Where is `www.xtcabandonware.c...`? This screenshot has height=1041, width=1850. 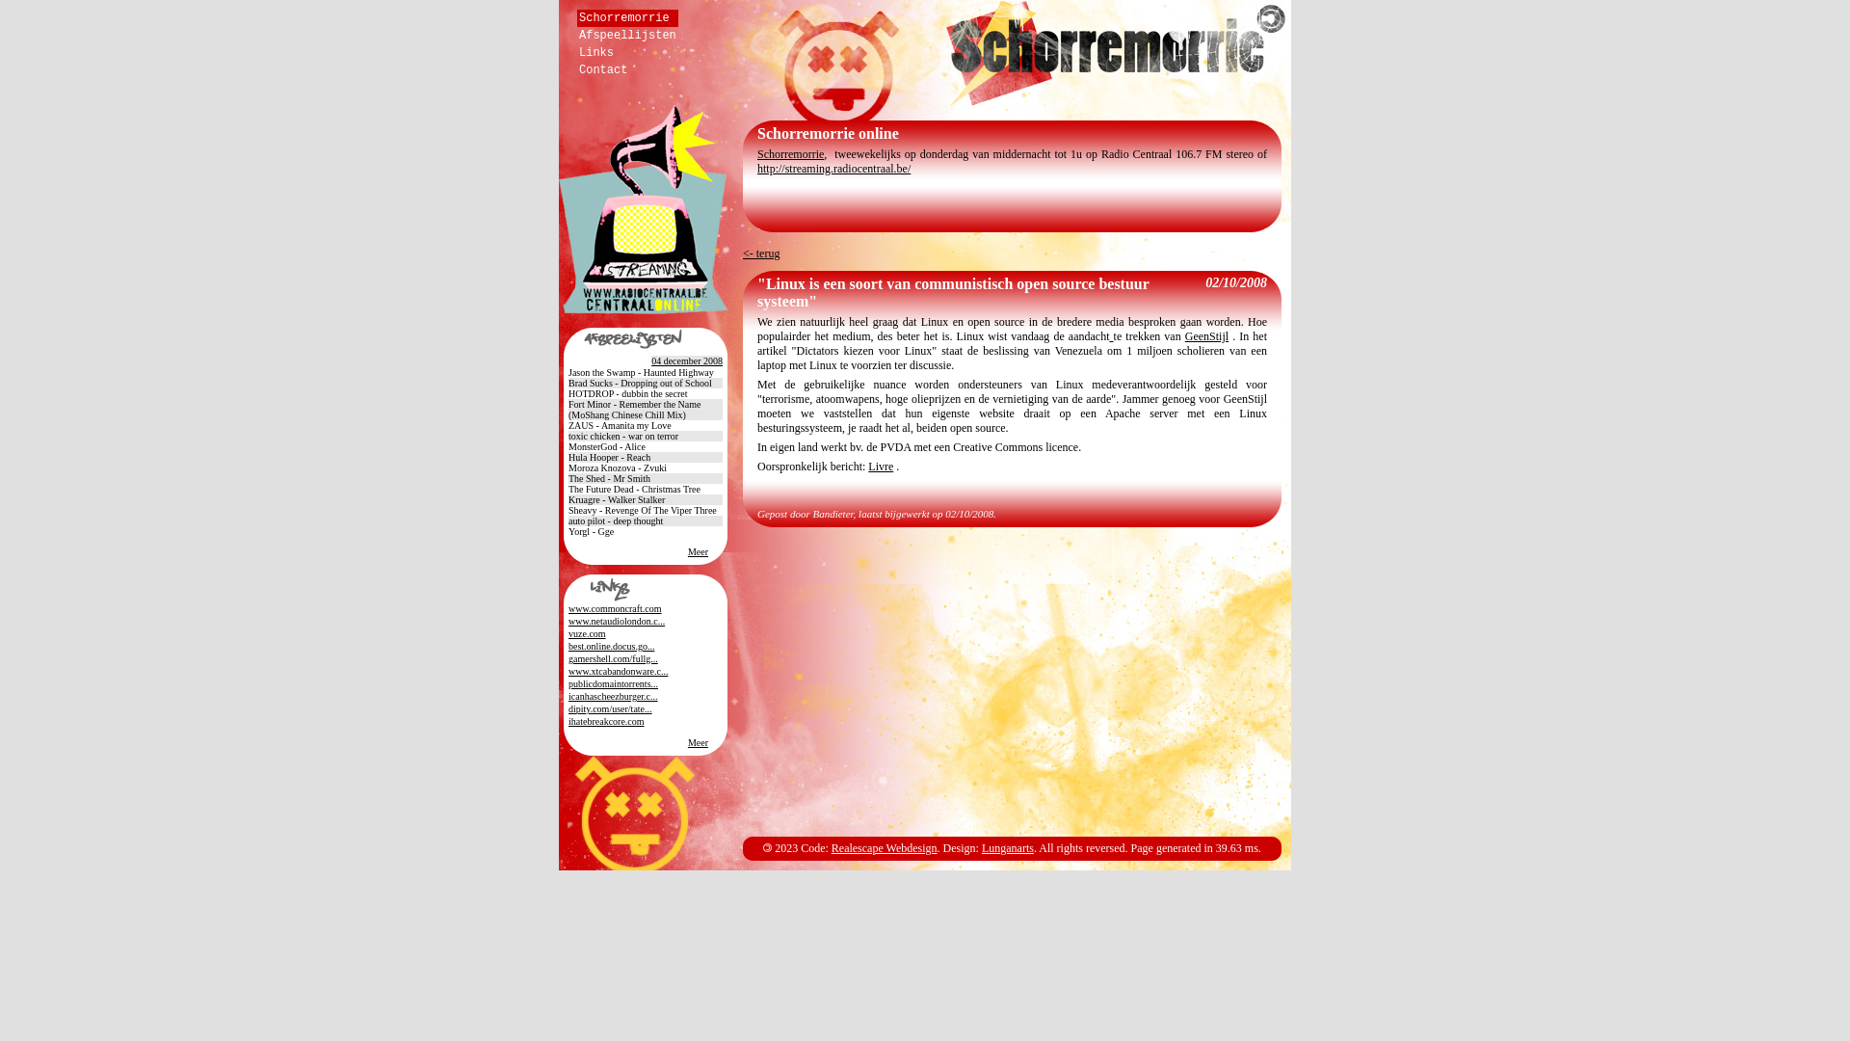 www.xtcabandonware.c... is located at coordinates (619, 671).